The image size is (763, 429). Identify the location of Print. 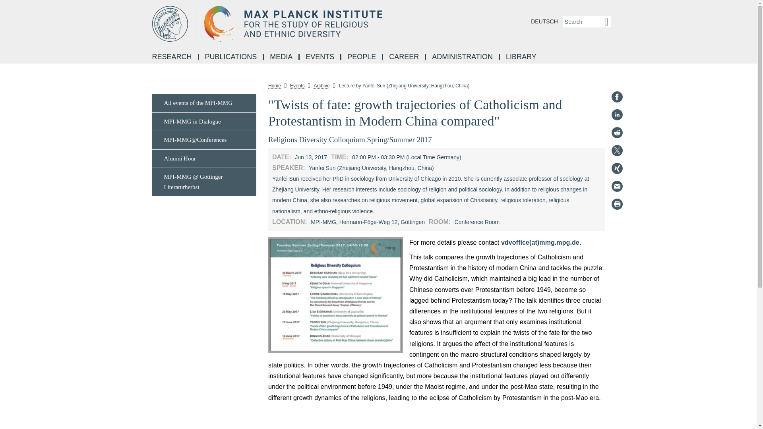
(617, 204).